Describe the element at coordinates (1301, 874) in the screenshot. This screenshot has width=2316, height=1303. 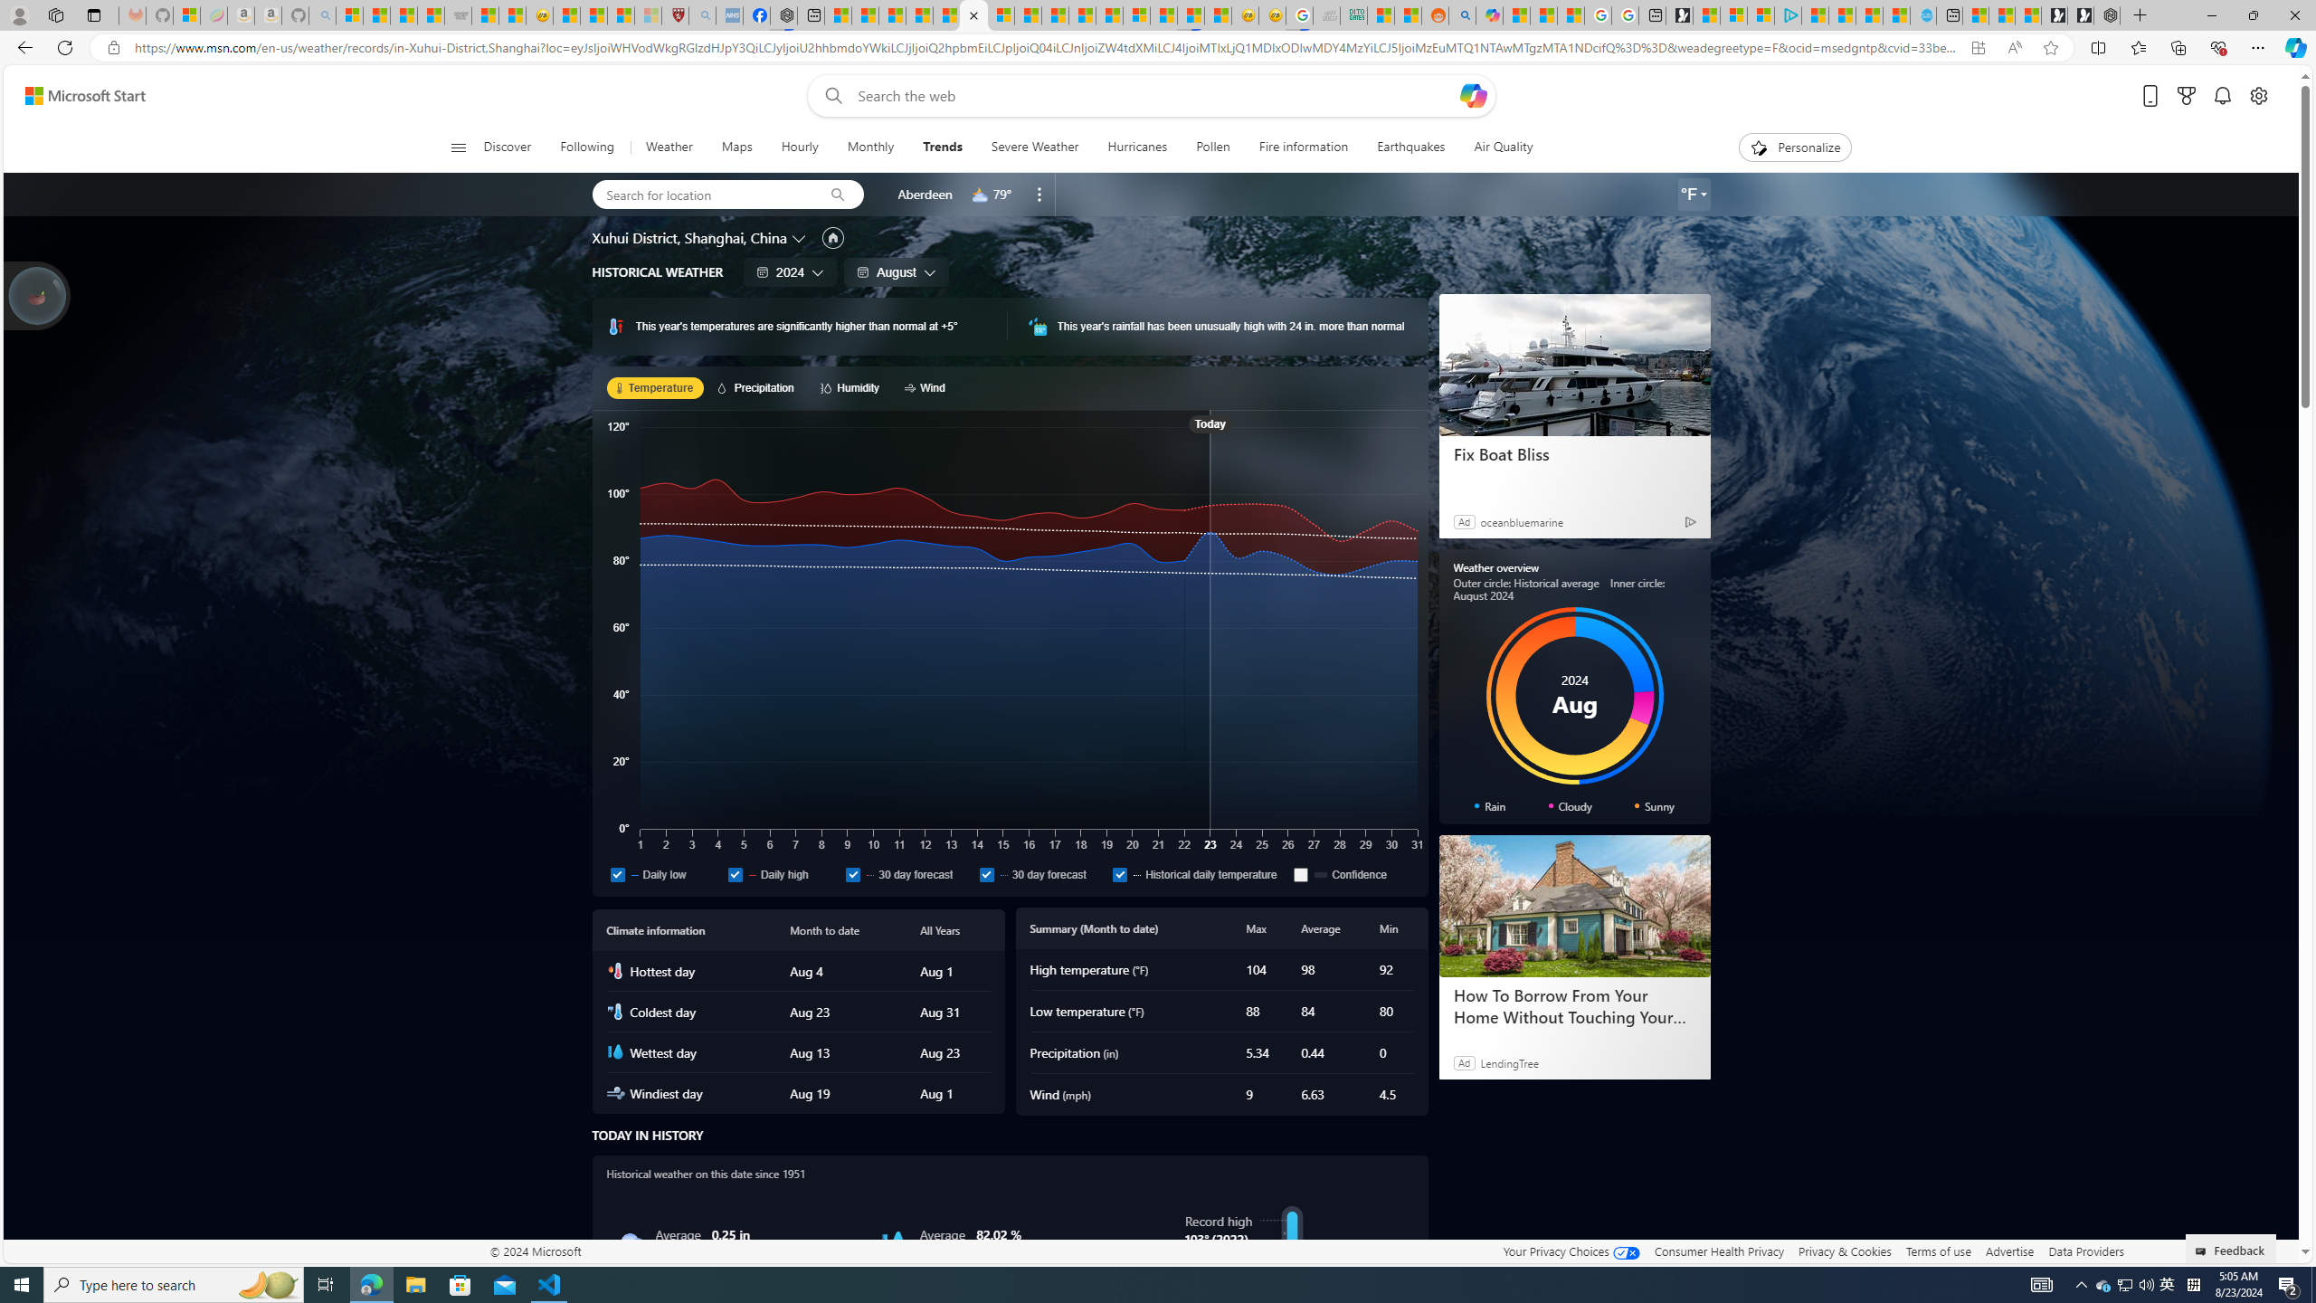
I see `Confidence` at that location.